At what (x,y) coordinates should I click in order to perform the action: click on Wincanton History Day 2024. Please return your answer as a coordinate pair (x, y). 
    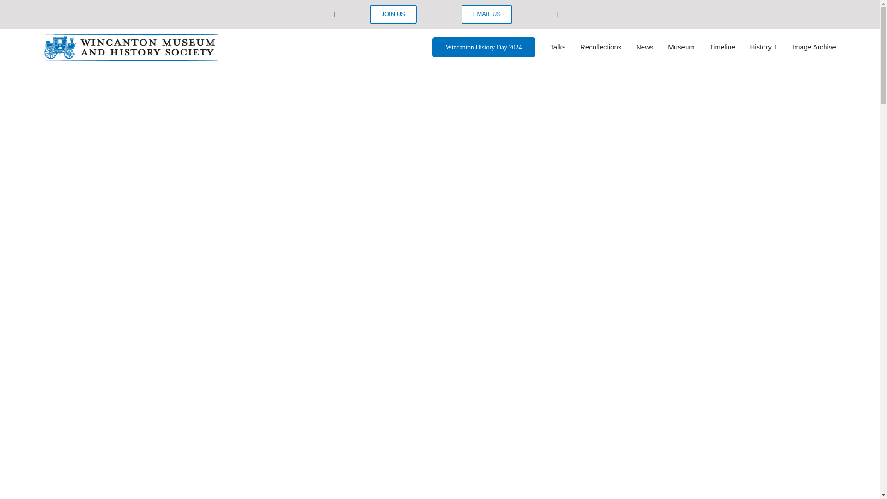
    Looking at the image, I should click on (484, 47).